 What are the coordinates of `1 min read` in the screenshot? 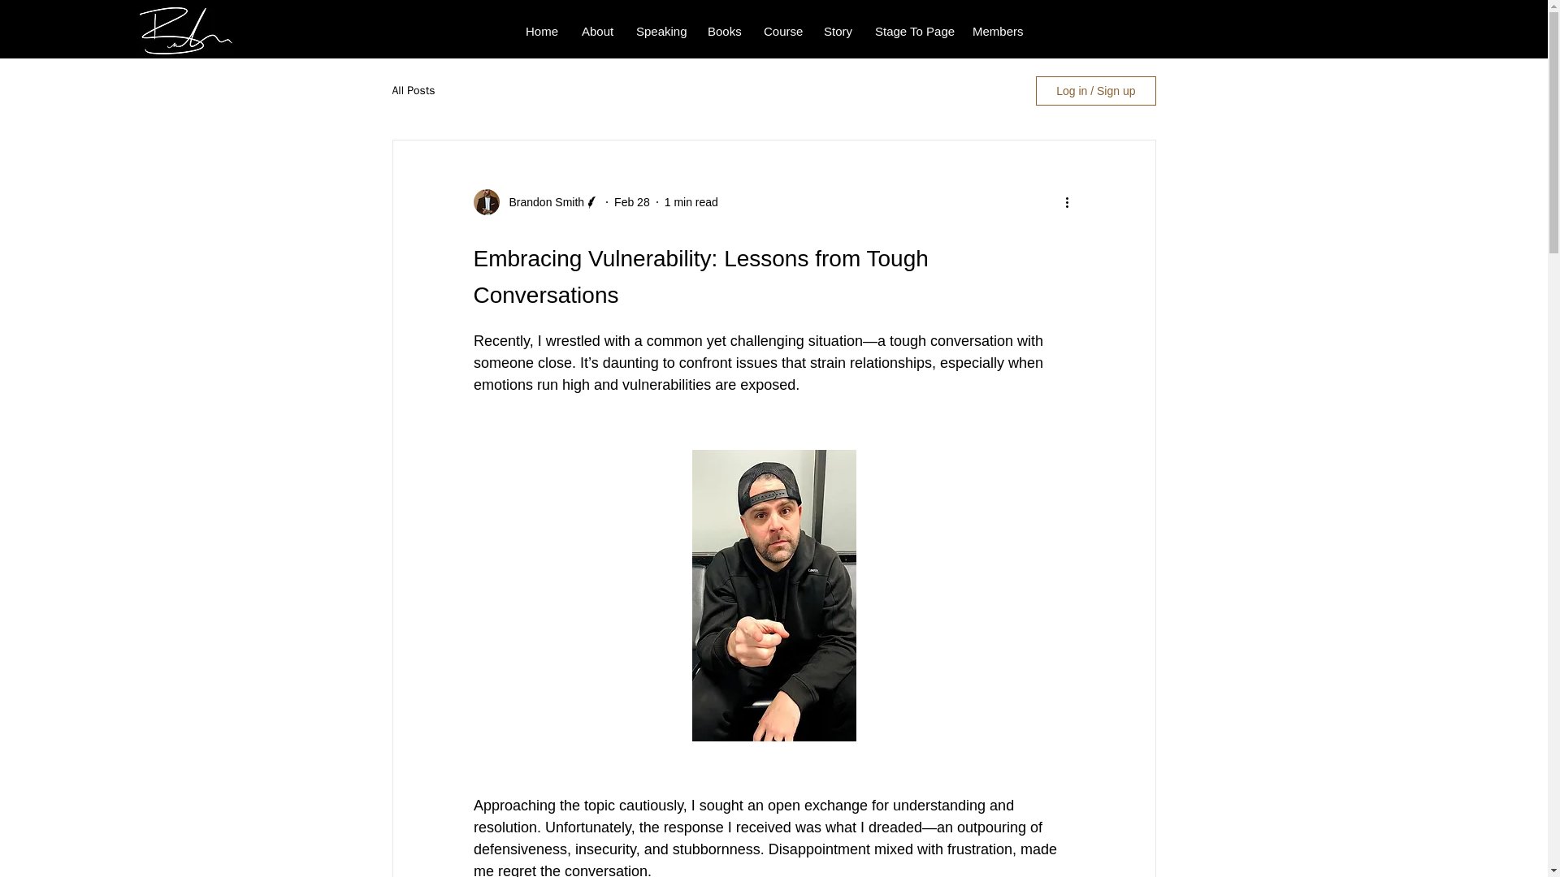 It's located at (691, 201).